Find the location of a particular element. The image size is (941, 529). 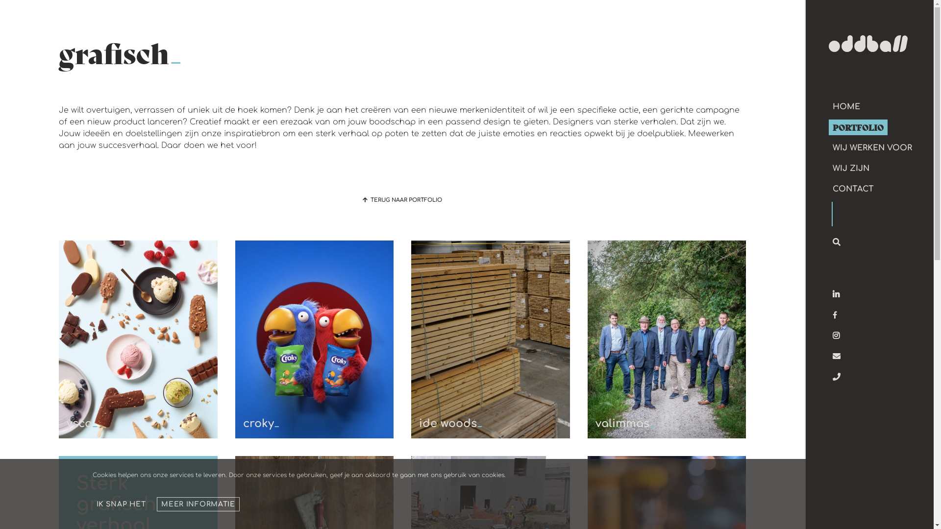

croky is located at coordinates (315, 339).